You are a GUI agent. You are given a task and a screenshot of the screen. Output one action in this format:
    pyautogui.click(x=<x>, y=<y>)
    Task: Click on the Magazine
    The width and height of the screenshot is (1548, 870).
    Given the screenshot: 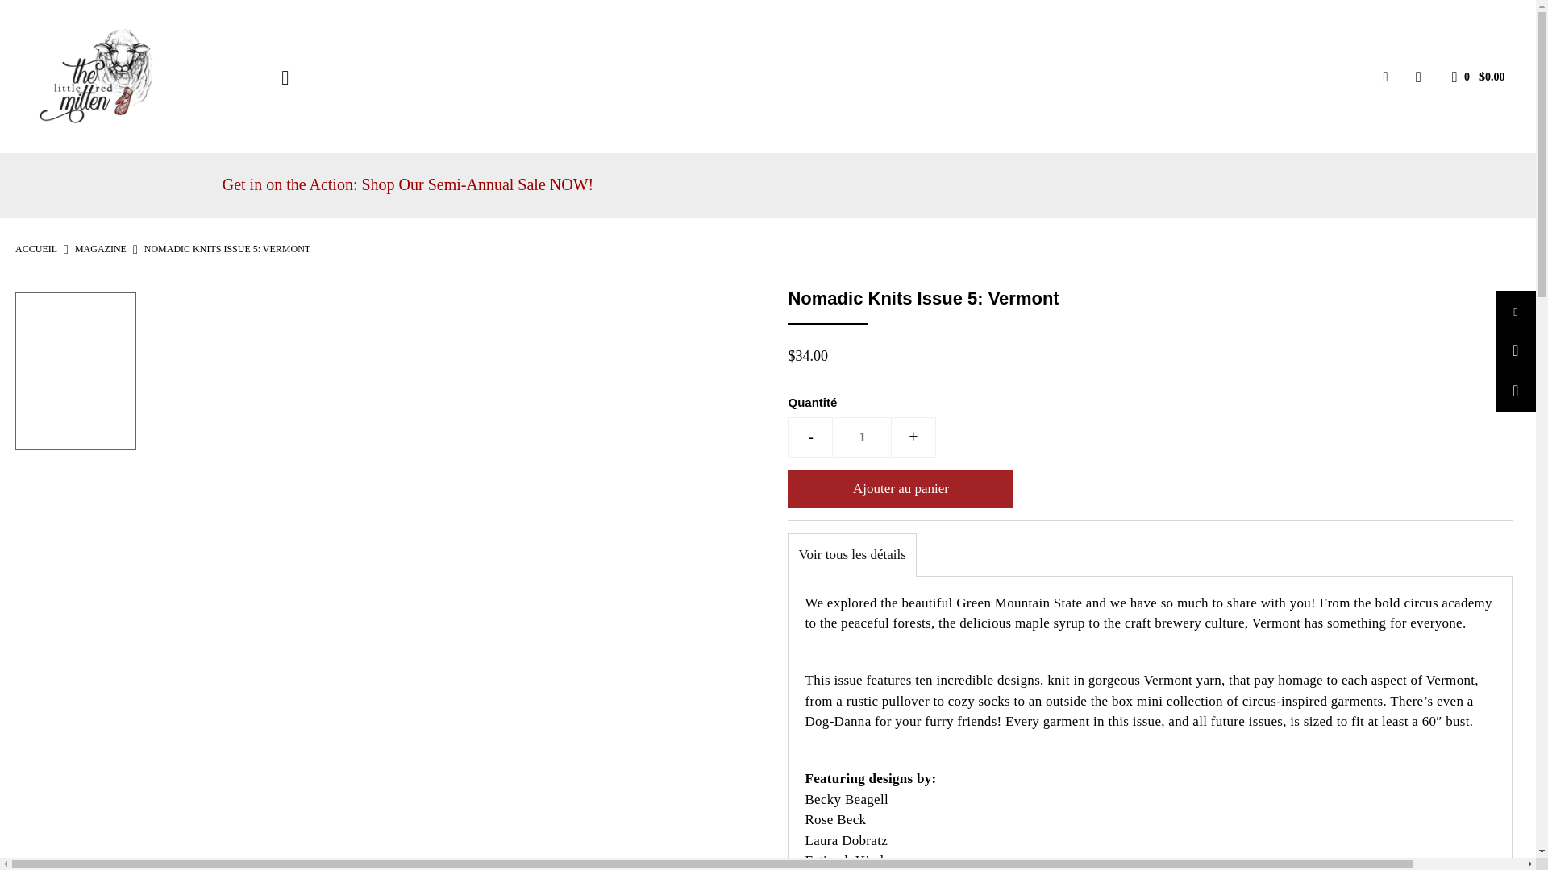 What is the action you would take?
    pyautogui.click(x=100, y=249)
    